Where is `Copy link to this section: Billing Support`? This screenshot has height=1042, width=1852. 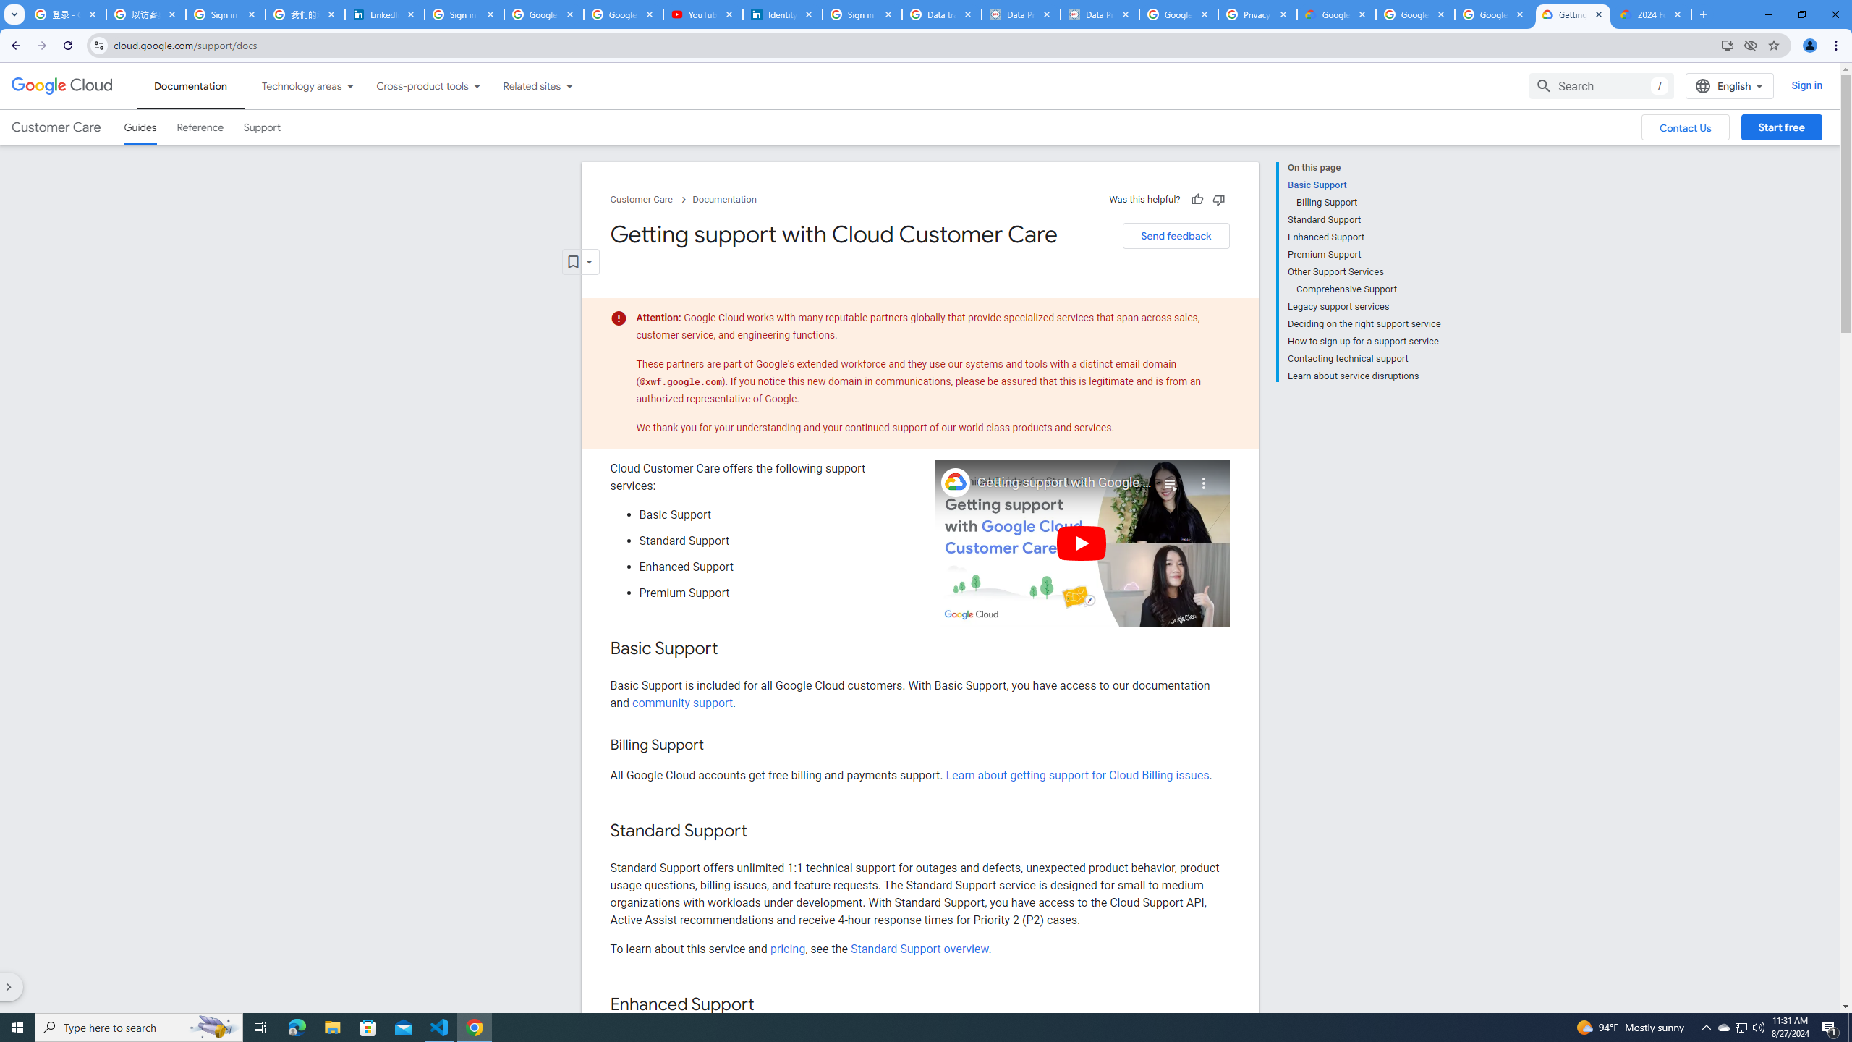
Copy link to this section: Billing Support is located at coordinates (718, 745).